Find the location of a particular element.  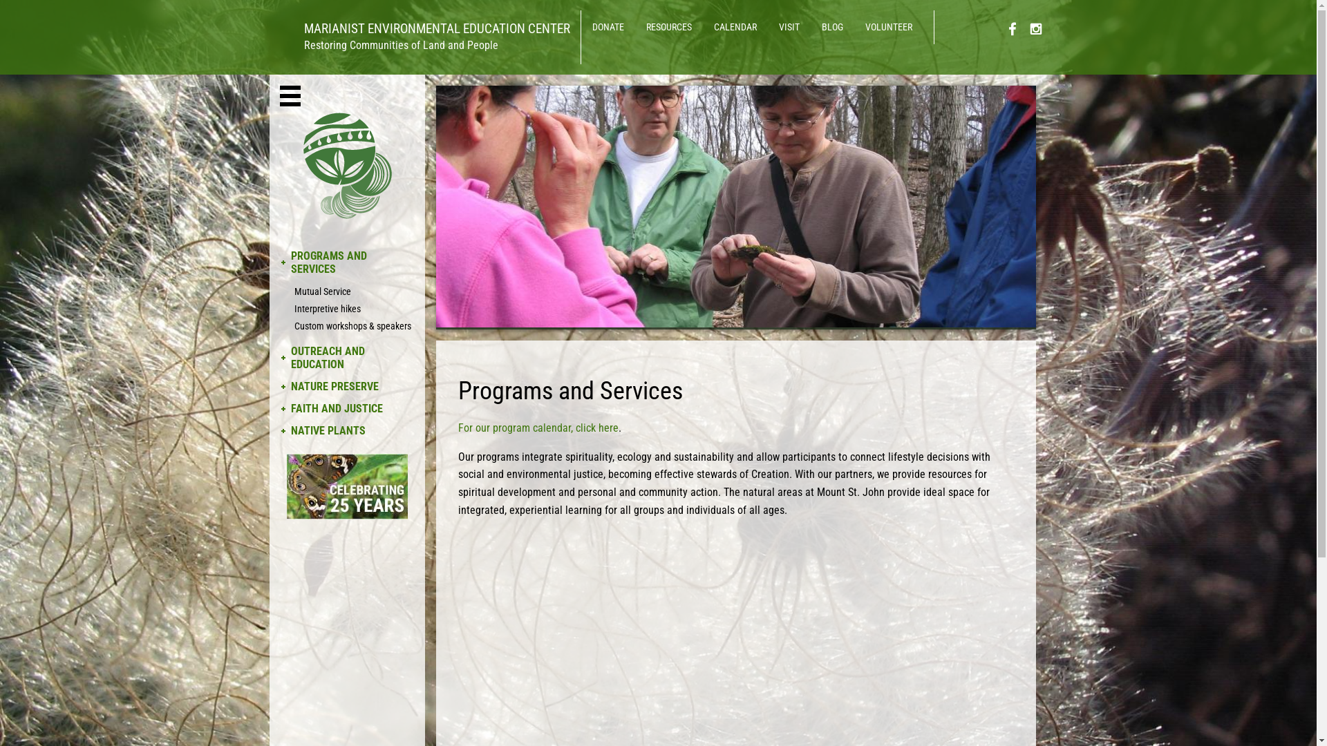

MARIANIST ENVIRONMENTAL EDUCATION CENTER is located at coordinates (420, 29).